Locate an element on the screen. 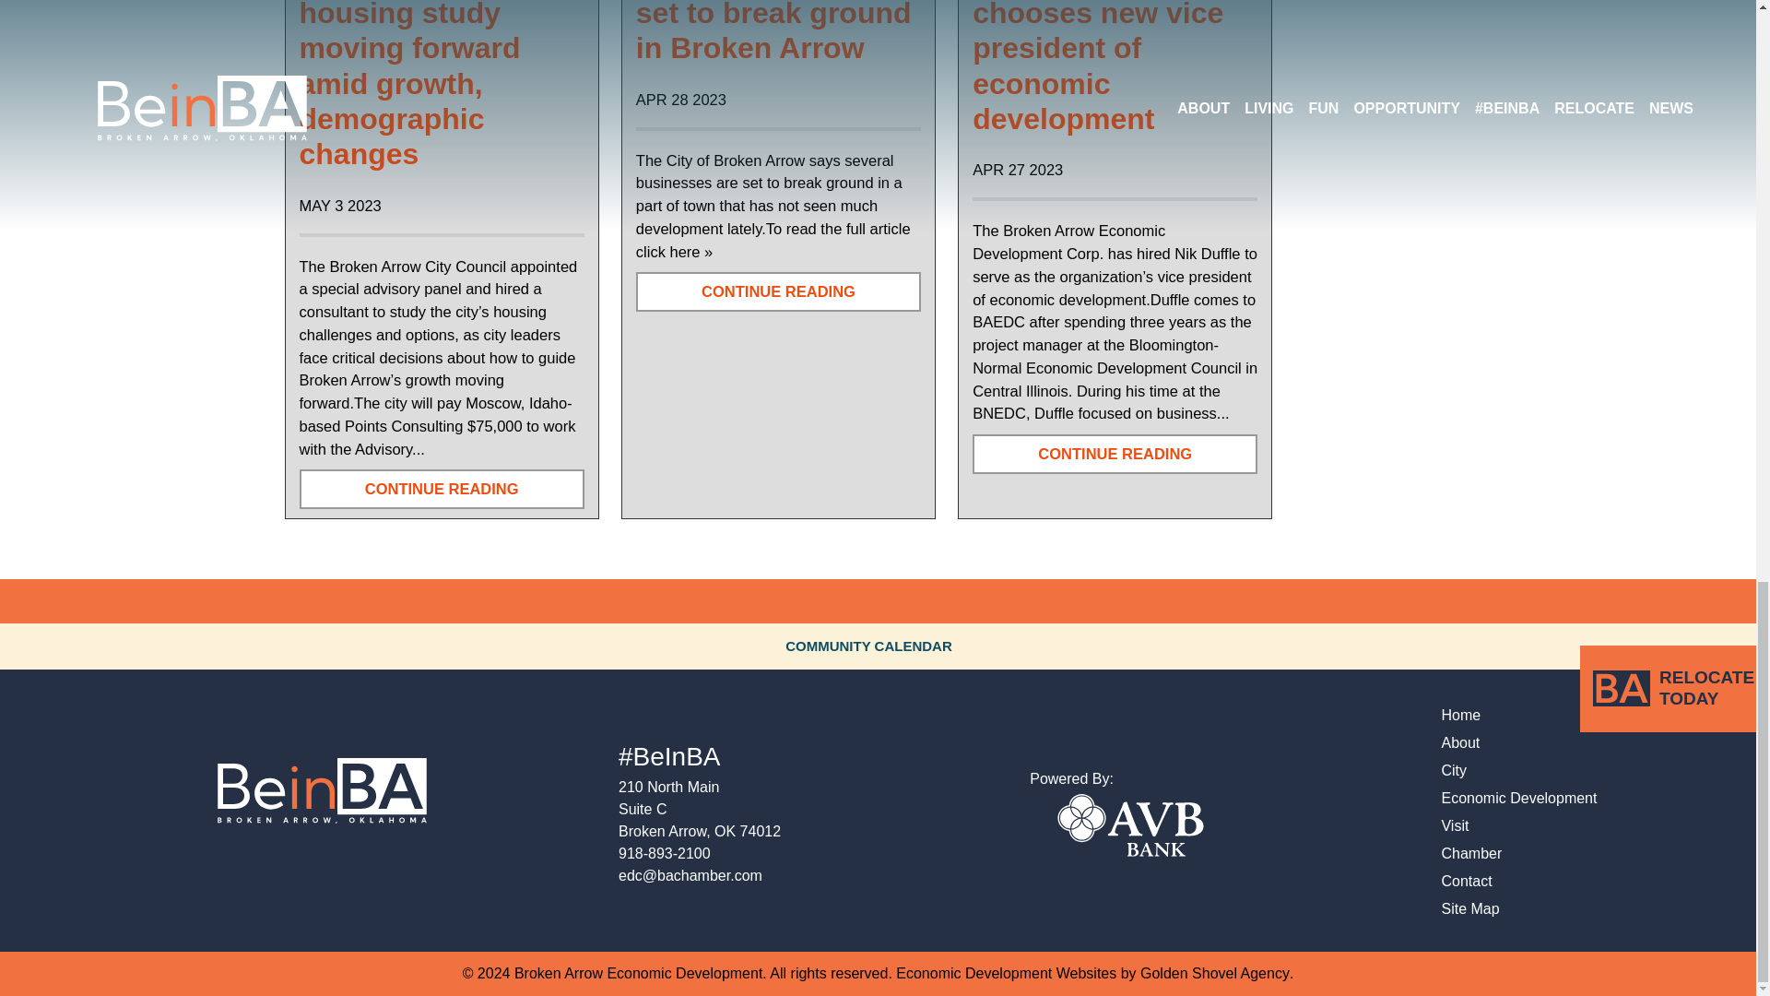 The height and width of the screenshot is (996, 1770). Several businesses set to break ground in Broken Arrow is located at coordinates (773, 32).